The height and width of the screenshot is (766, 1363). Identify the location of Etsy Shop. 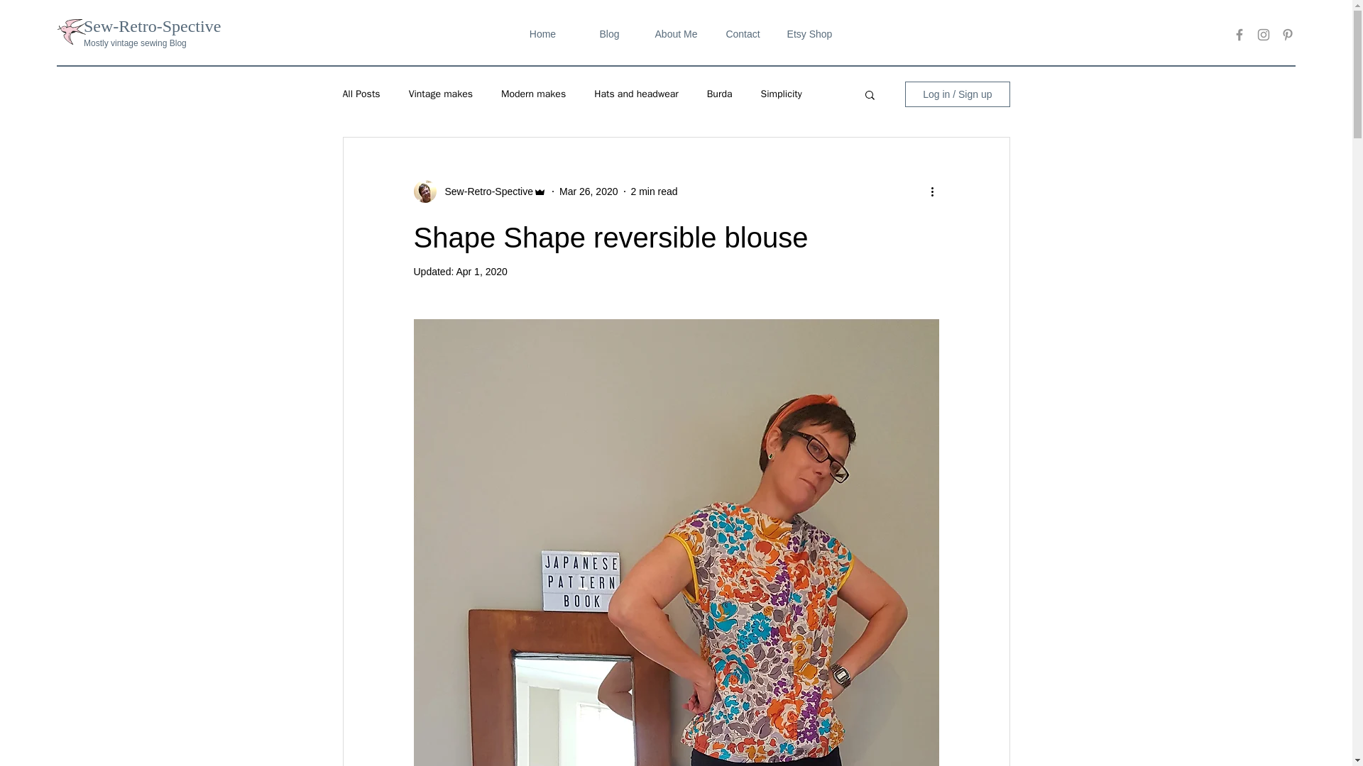
(810, 34).